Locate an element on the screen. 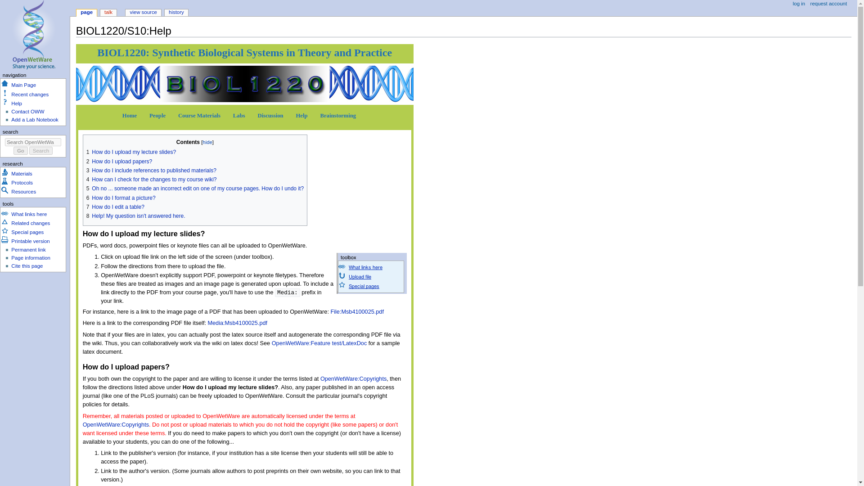 The width and height of the screenshot is (864, 486). Labs is located at coordinates (239, 115).